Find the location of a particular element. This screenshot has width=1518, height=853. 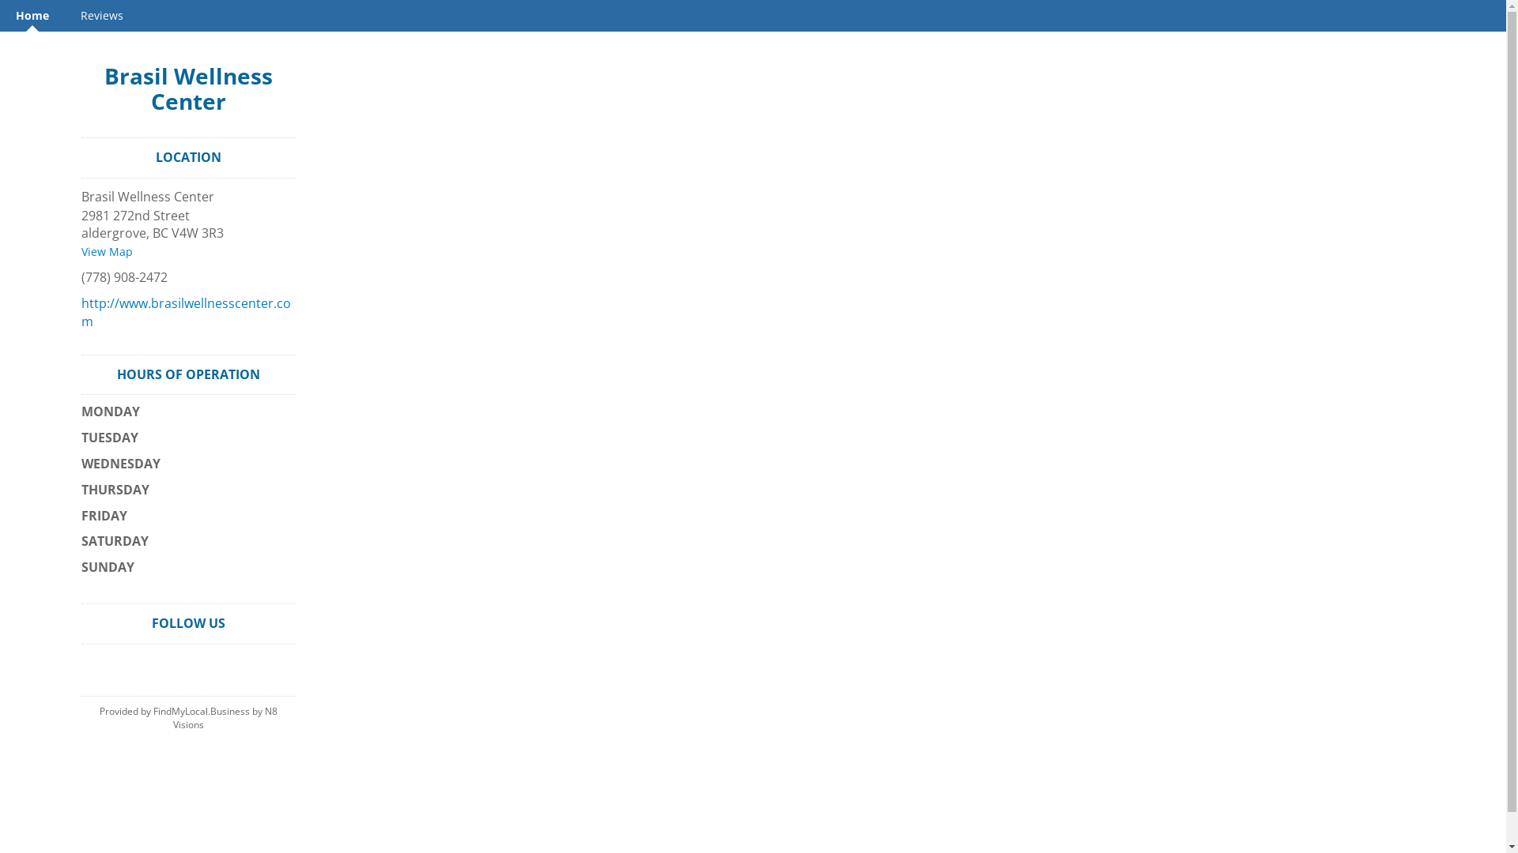

Reviews is located at coordinates (102, 16).